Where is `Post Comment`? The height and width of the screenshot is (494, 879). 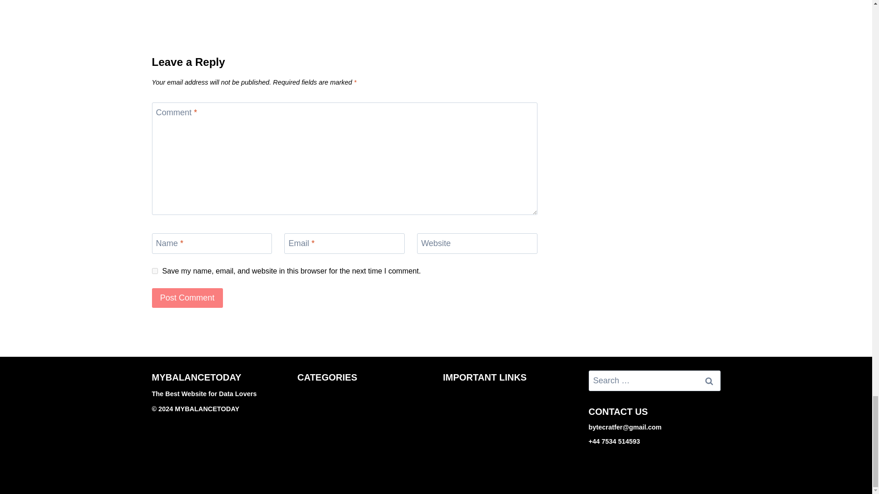
Post Comment is located at coordinates (188, 297).